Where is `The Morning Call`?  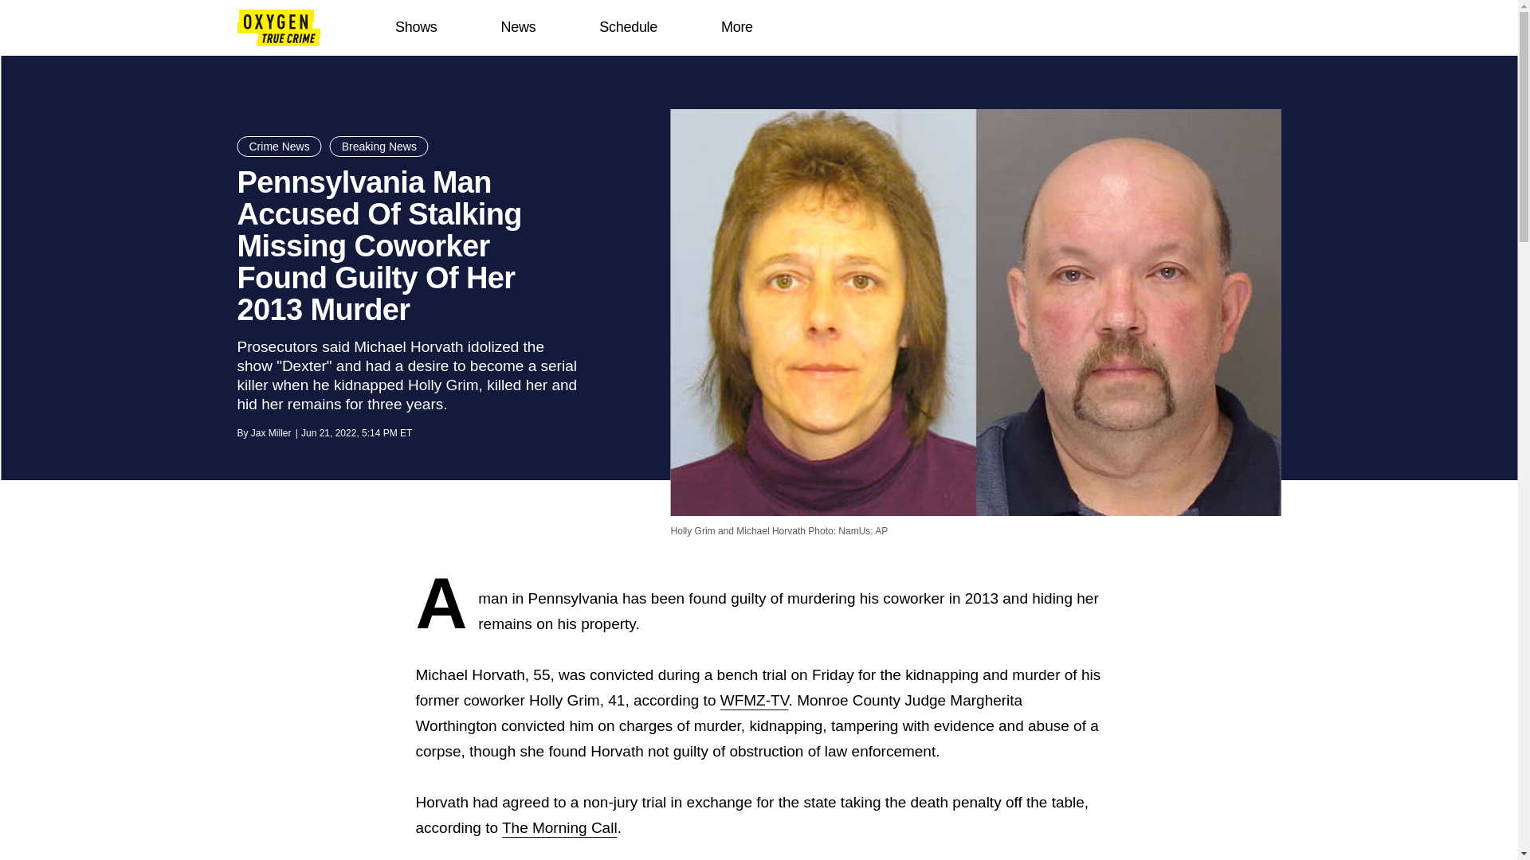
The Morning Call is located at coordinates (559, 827).